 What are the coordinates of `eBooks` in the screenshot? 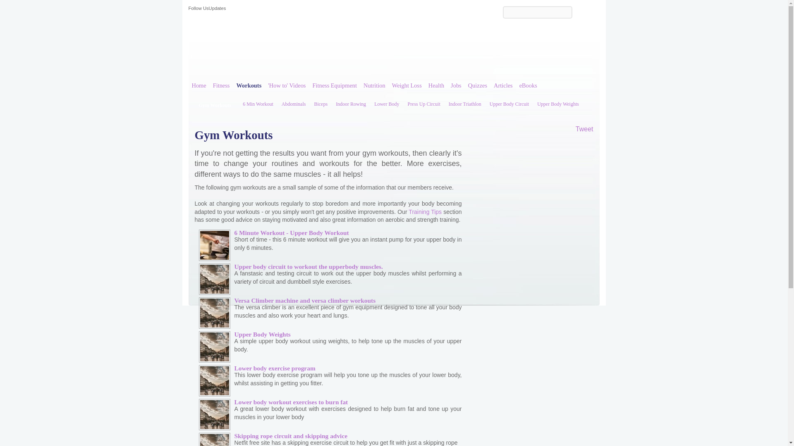 It's located at (529, 82).